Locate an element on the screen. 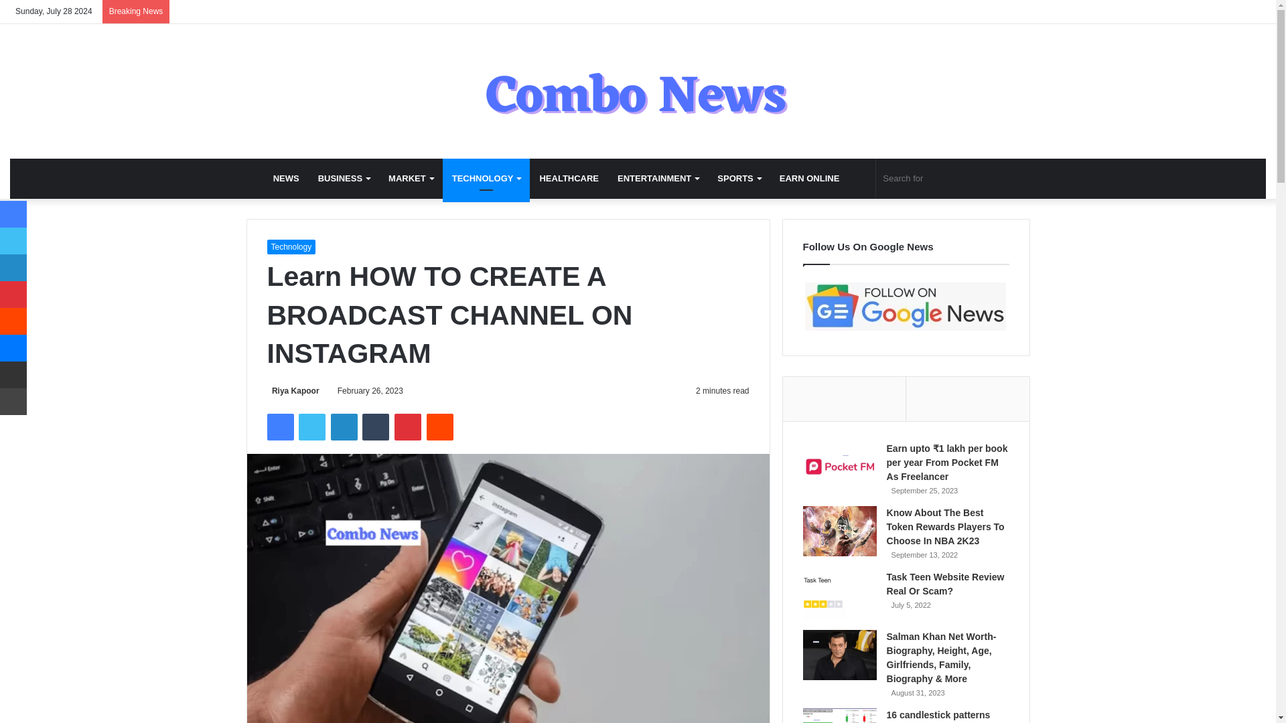 Image resolution: width=1286 pixels, height=723 pixels. HEALTHCARE is located at coordinates (569, 178).